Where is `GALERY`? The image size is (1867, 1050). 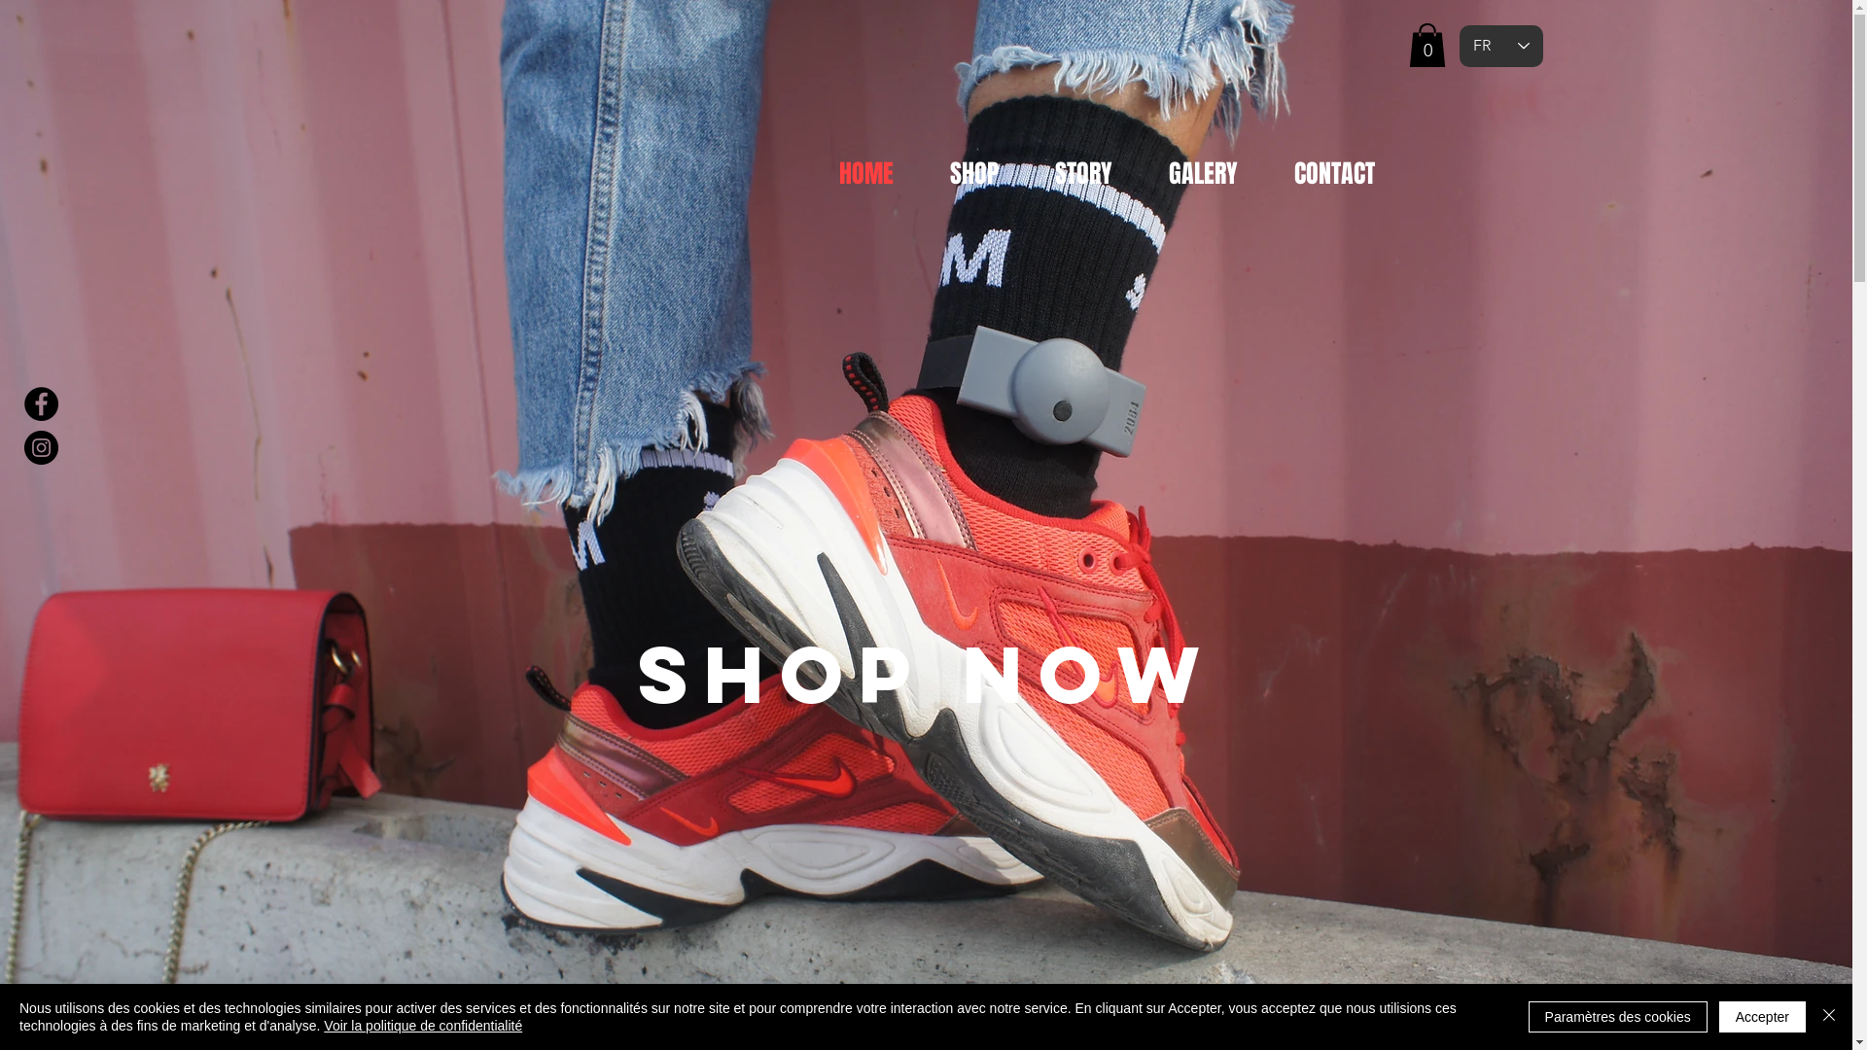
GALERY is located at coordinates (1202, 173).